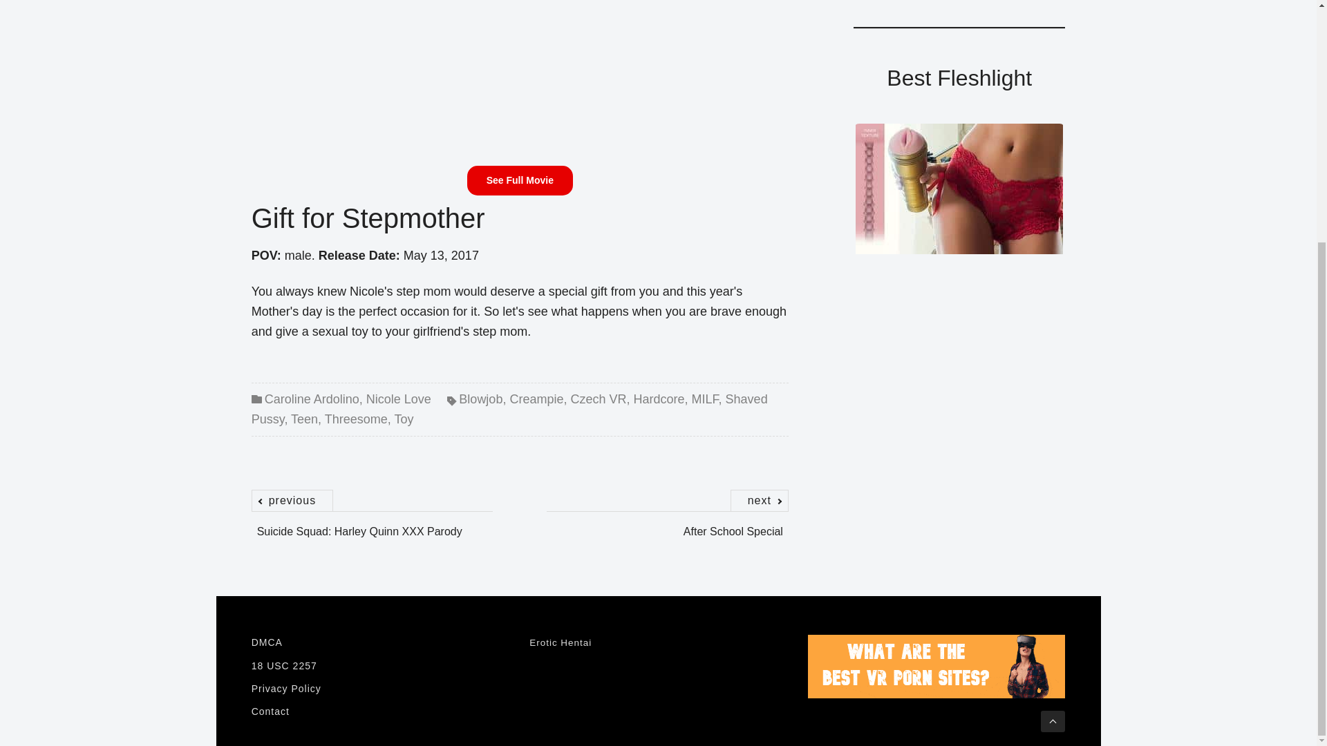 The width and height of the screenshot is (1327, 746). What do you see at coordinates (380, 711) in the screenshot?
I see `Contact` at bounding box center [380, 711].